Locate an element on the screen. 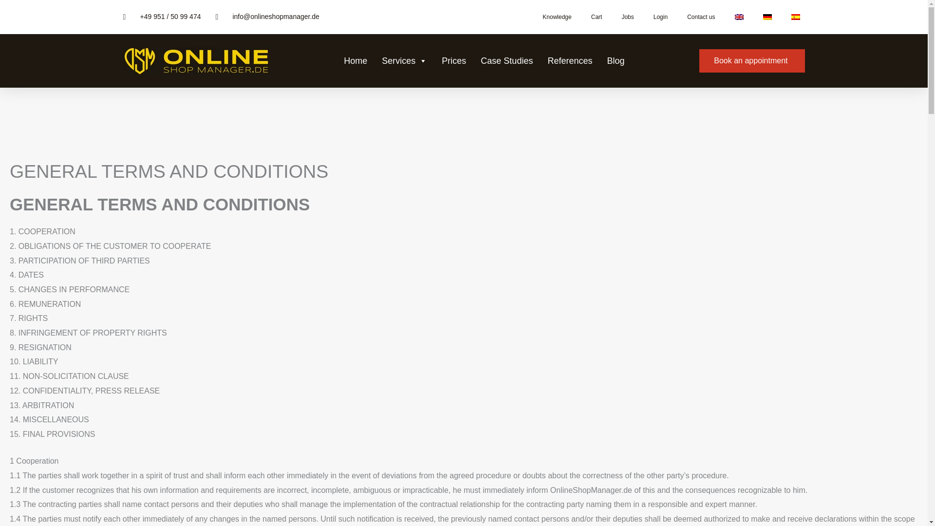 The width and height of the screenshot is (935, 526). Login is located at coordinates (660, 17).